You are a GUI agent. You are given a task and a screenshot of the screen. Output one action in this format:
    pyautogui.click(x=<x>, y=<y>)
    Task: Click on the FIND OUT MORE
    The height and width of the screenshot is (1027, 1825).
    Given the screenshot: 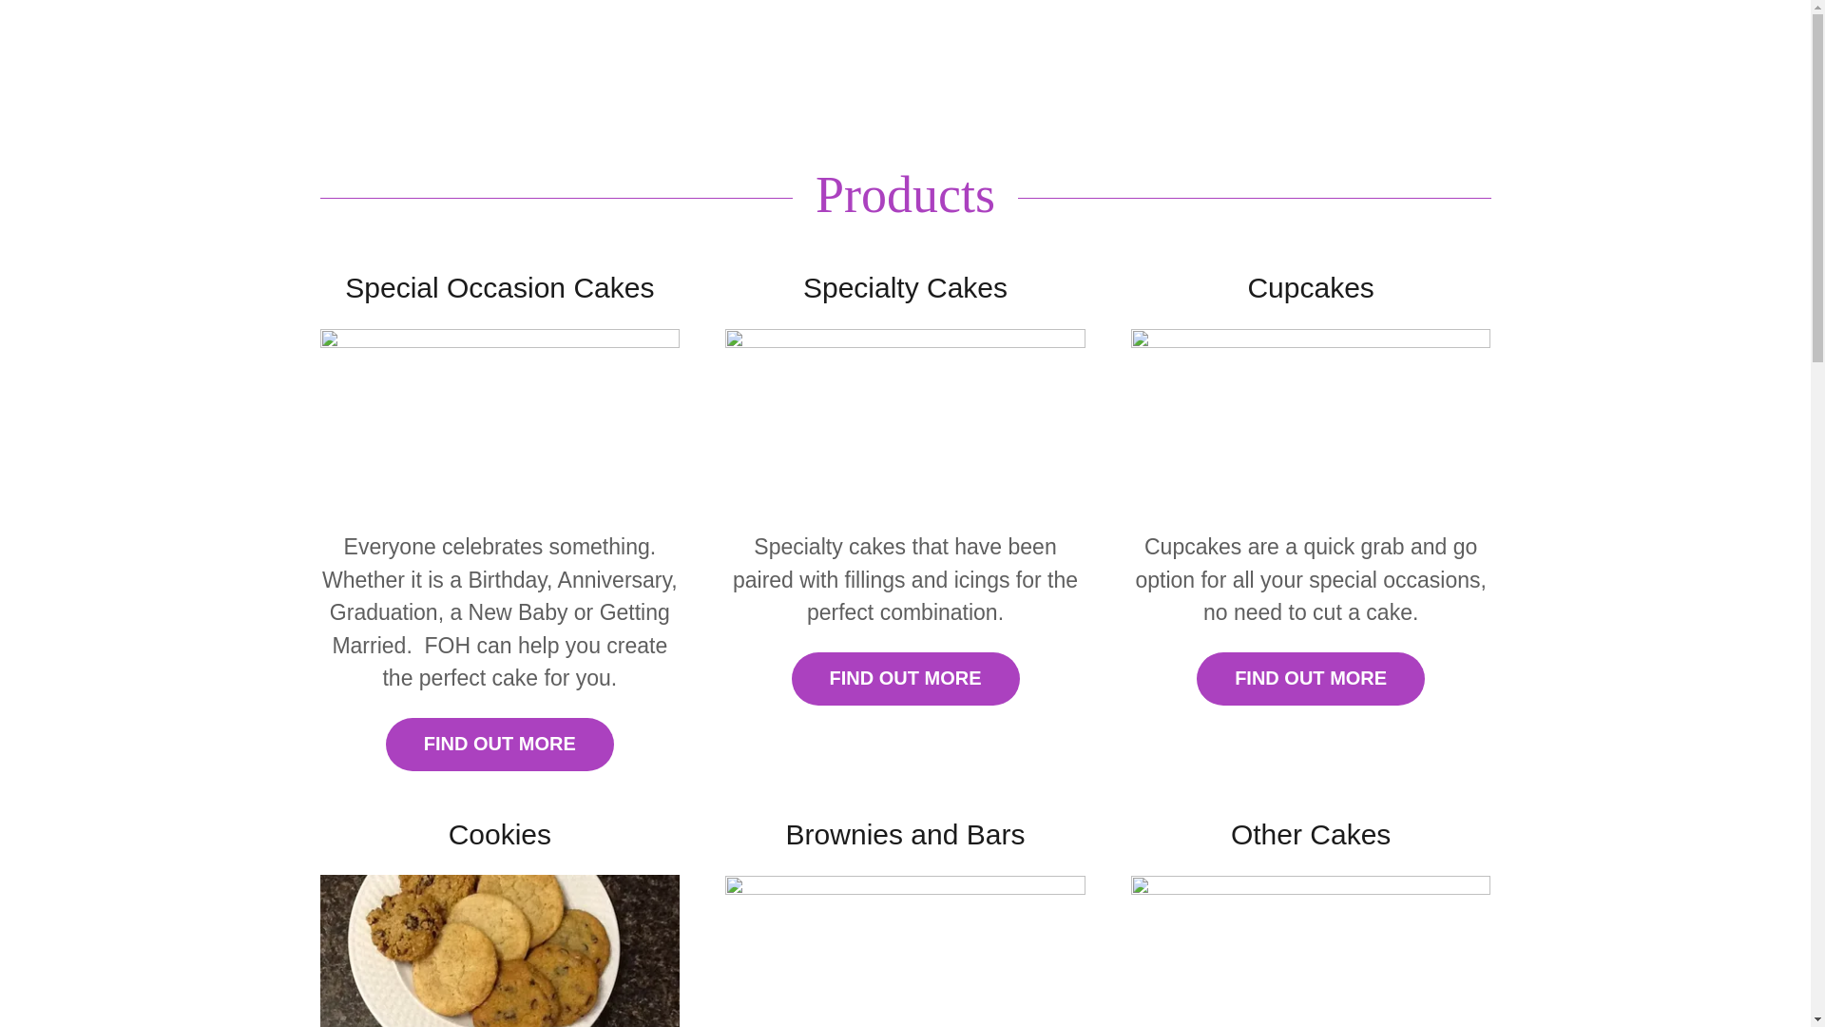 What is the action you would take?
    pyautogui.click(x=499, y=744)
    